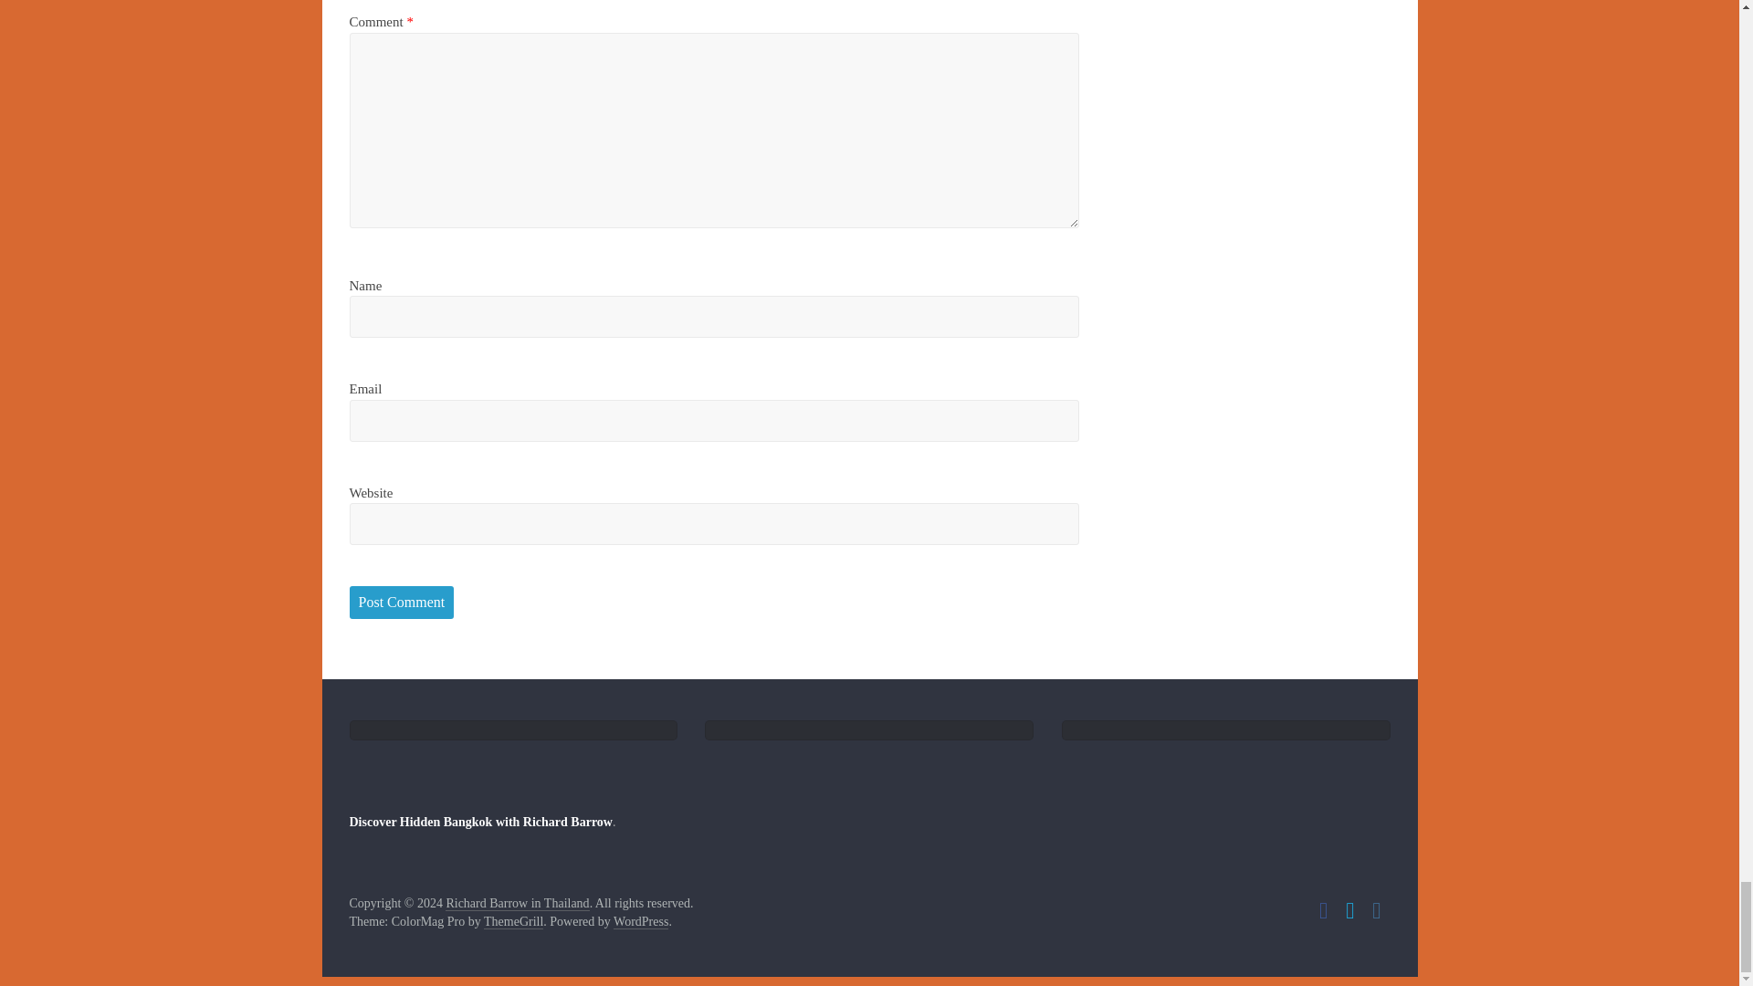 This screenshot has height=986, width=1753. What do you see at coordinates (513, 922) in the screenshot?
I see `ThemeGrill` at bounding box center [513, 922].